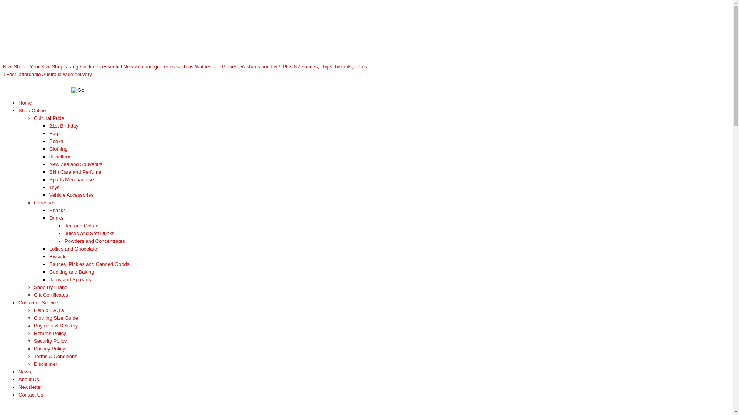  Describe the element at coordinates (45, 203) in the screenshot. I see `Groceries` at that location.